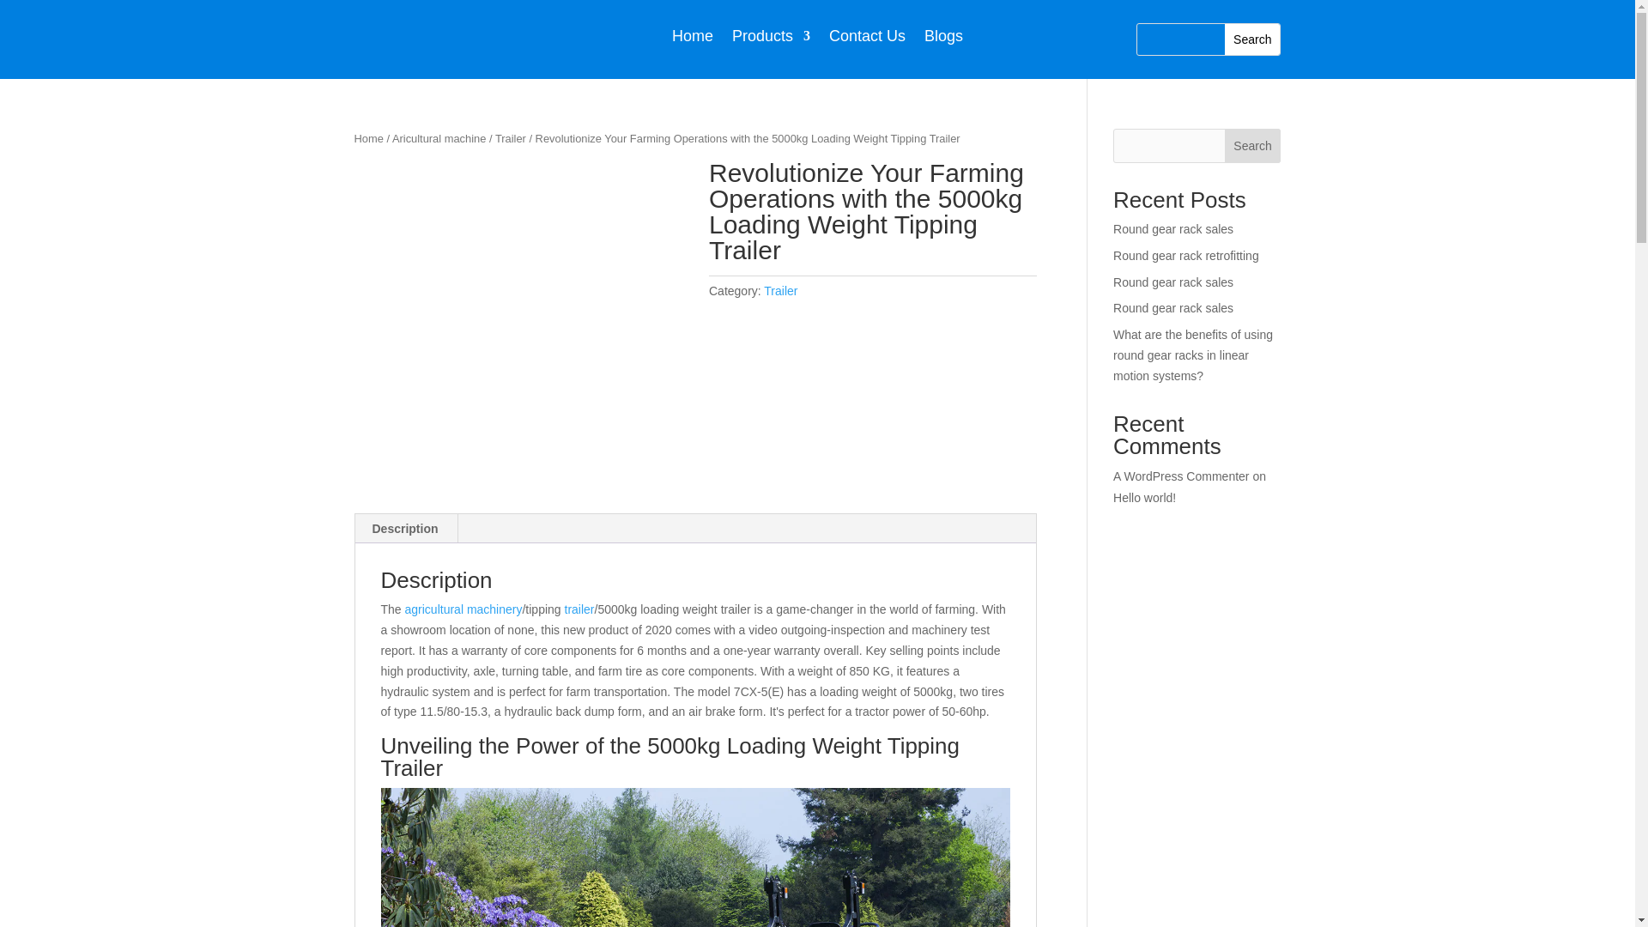  Describe the element at coordinates (463, 609) in the screenshot. I see `agricultural machinery` at that location.